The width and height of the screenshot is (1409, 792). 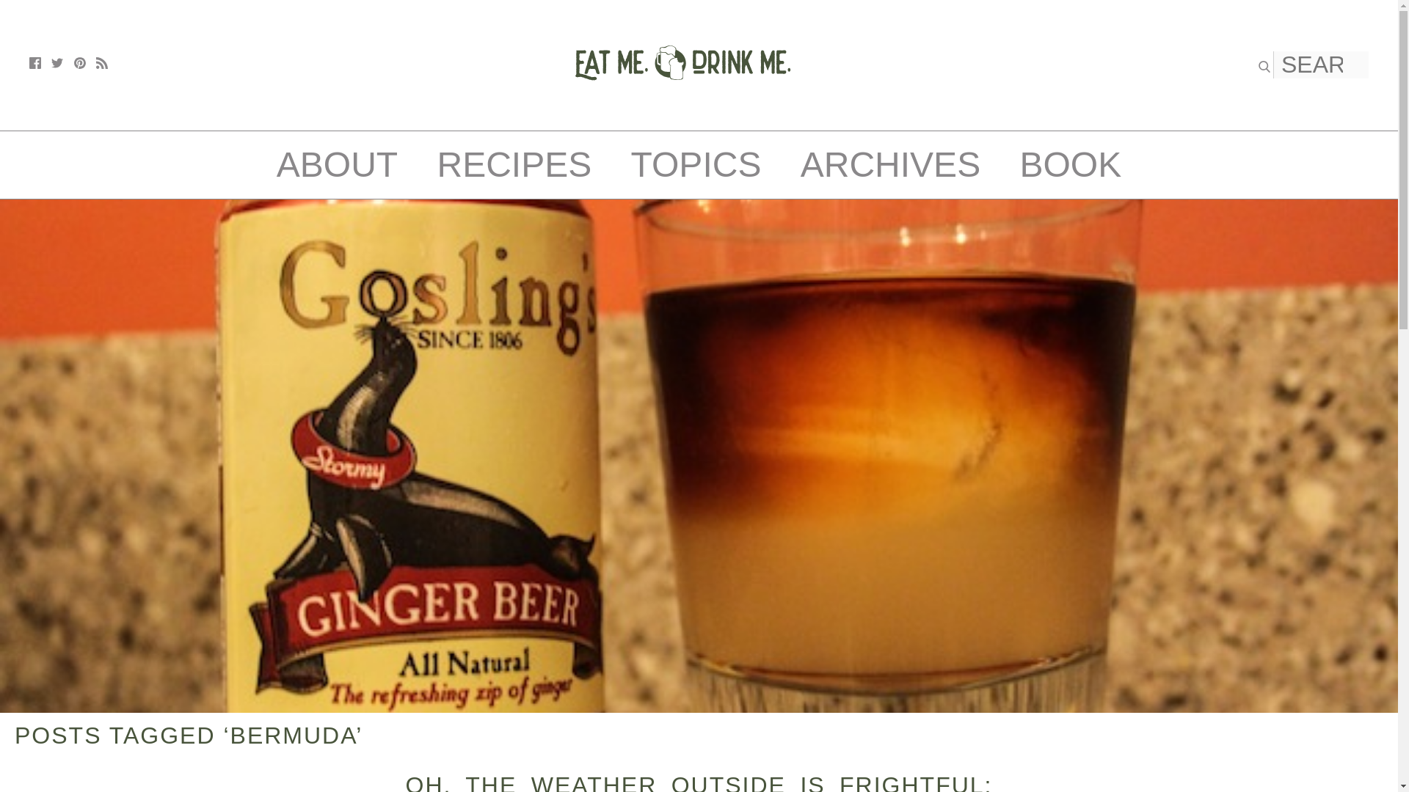 I want to click on BLOGLOVIN', so click(x=101, y=62).